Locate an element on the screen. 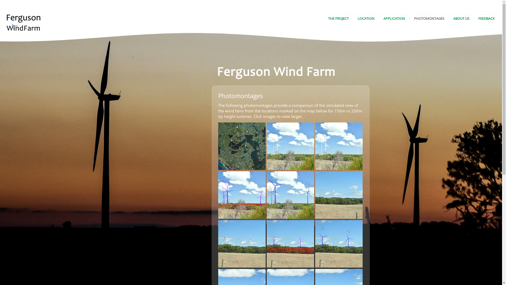  ABOUT US is located at coordinates (461, 18).